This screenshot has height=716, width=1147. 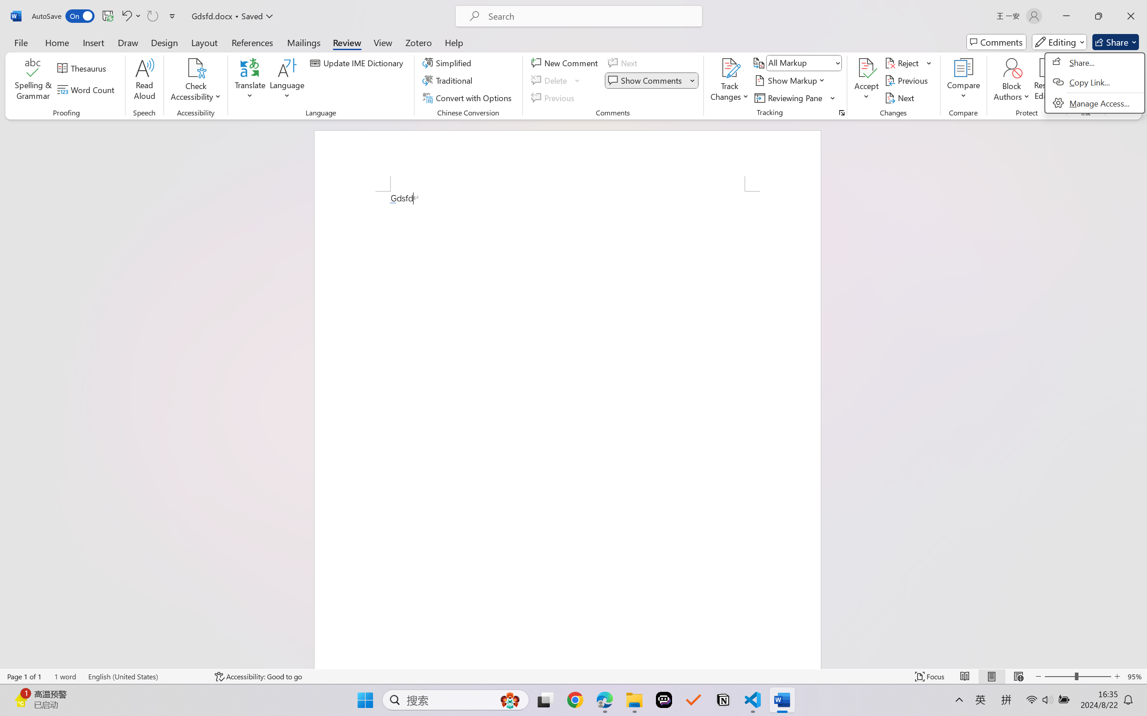 What do you see at coordinates (131, 16) in the screenshot?
I see `Undo AutoCorrect` at bounding box center [131, 16].